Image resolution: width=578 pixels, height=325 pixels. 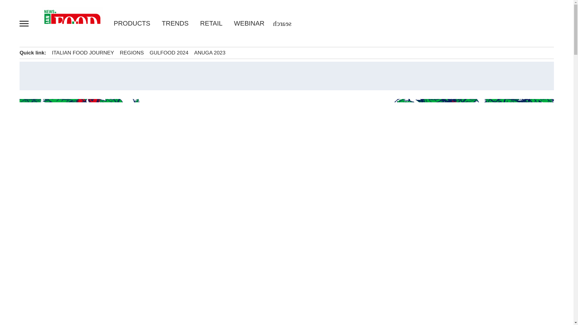 I want to click on PRODUCTS, so click(x=135, y=23).